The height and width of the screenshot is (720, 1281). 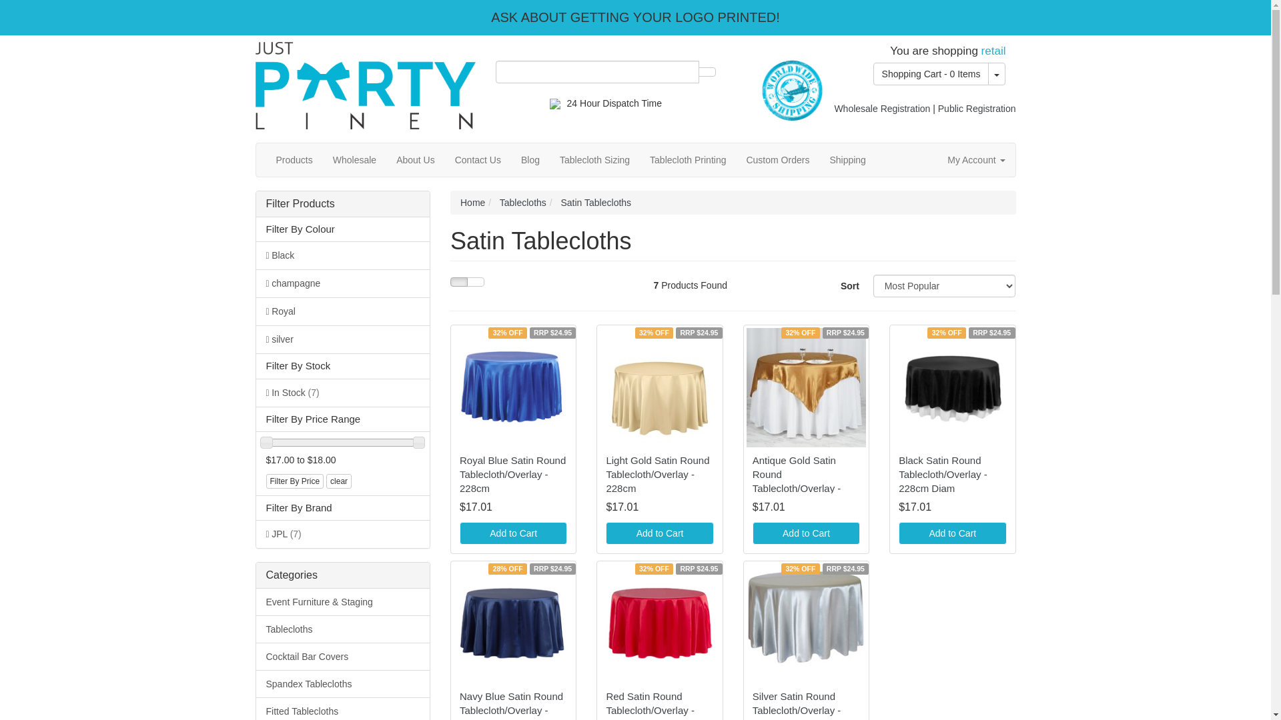 What do you see at coordinates (472, 203) in the screenshot?
I see `Home` at bounding box center [472, 203].